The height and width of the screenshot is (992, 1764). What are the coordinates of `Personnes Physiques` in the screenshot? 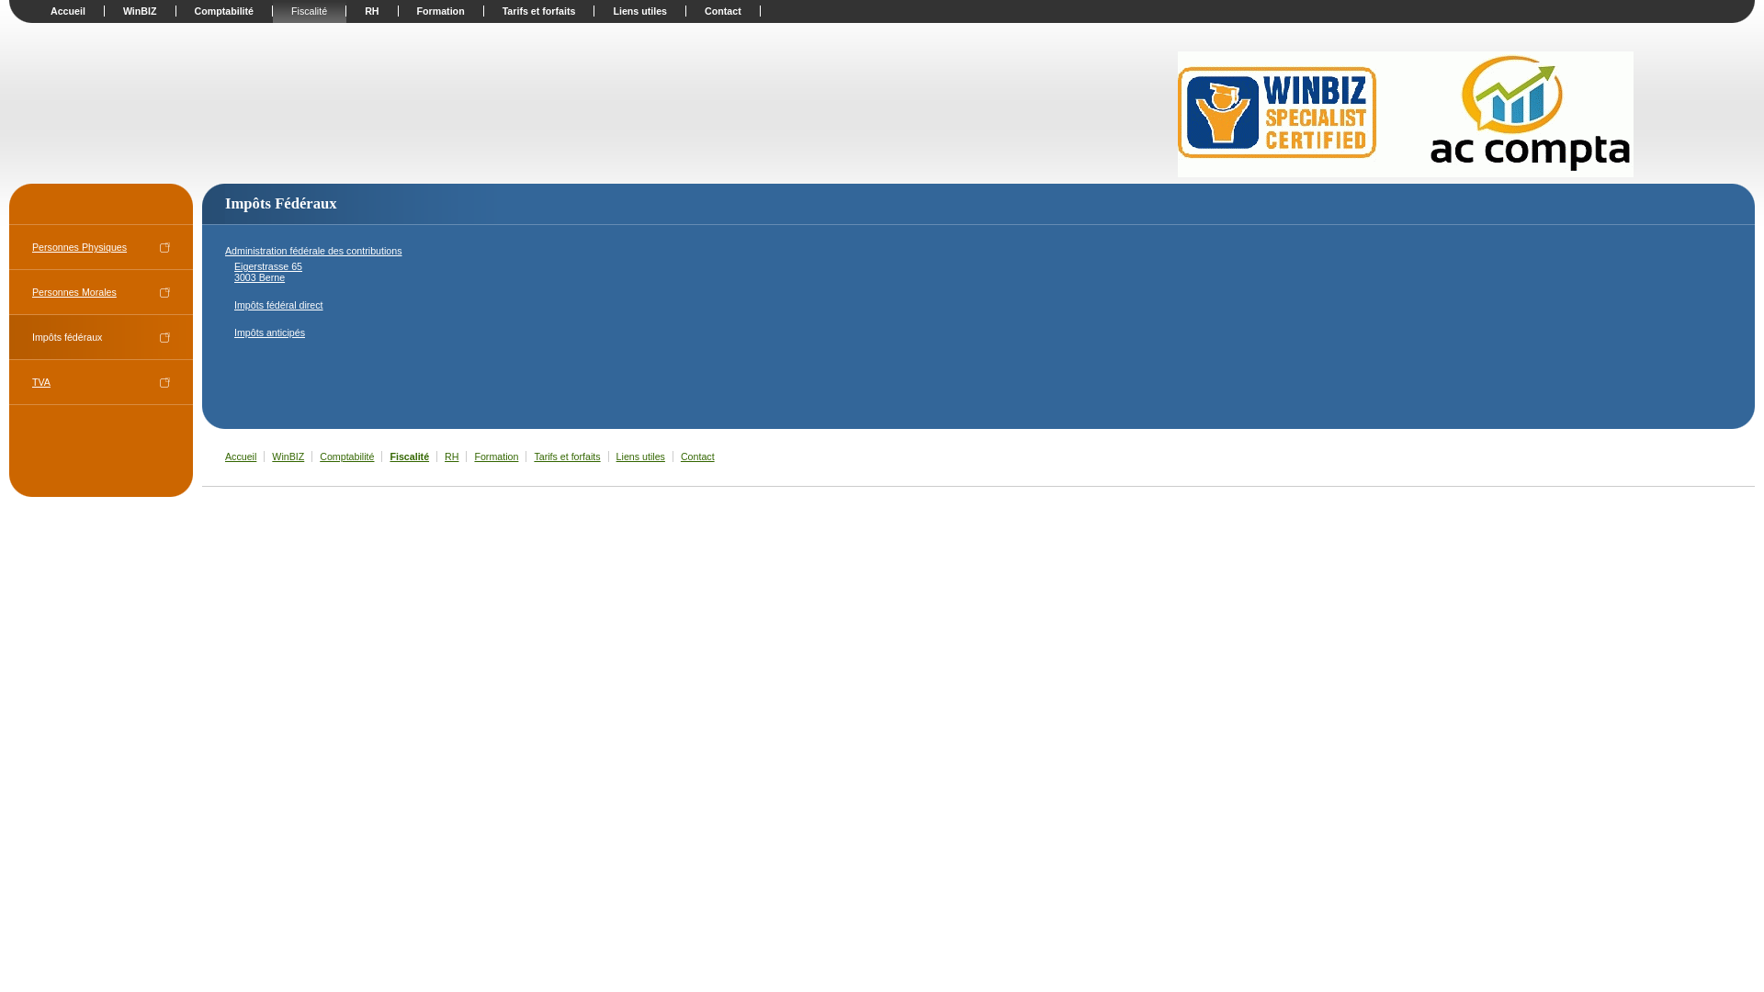 It's located at (101, 247).